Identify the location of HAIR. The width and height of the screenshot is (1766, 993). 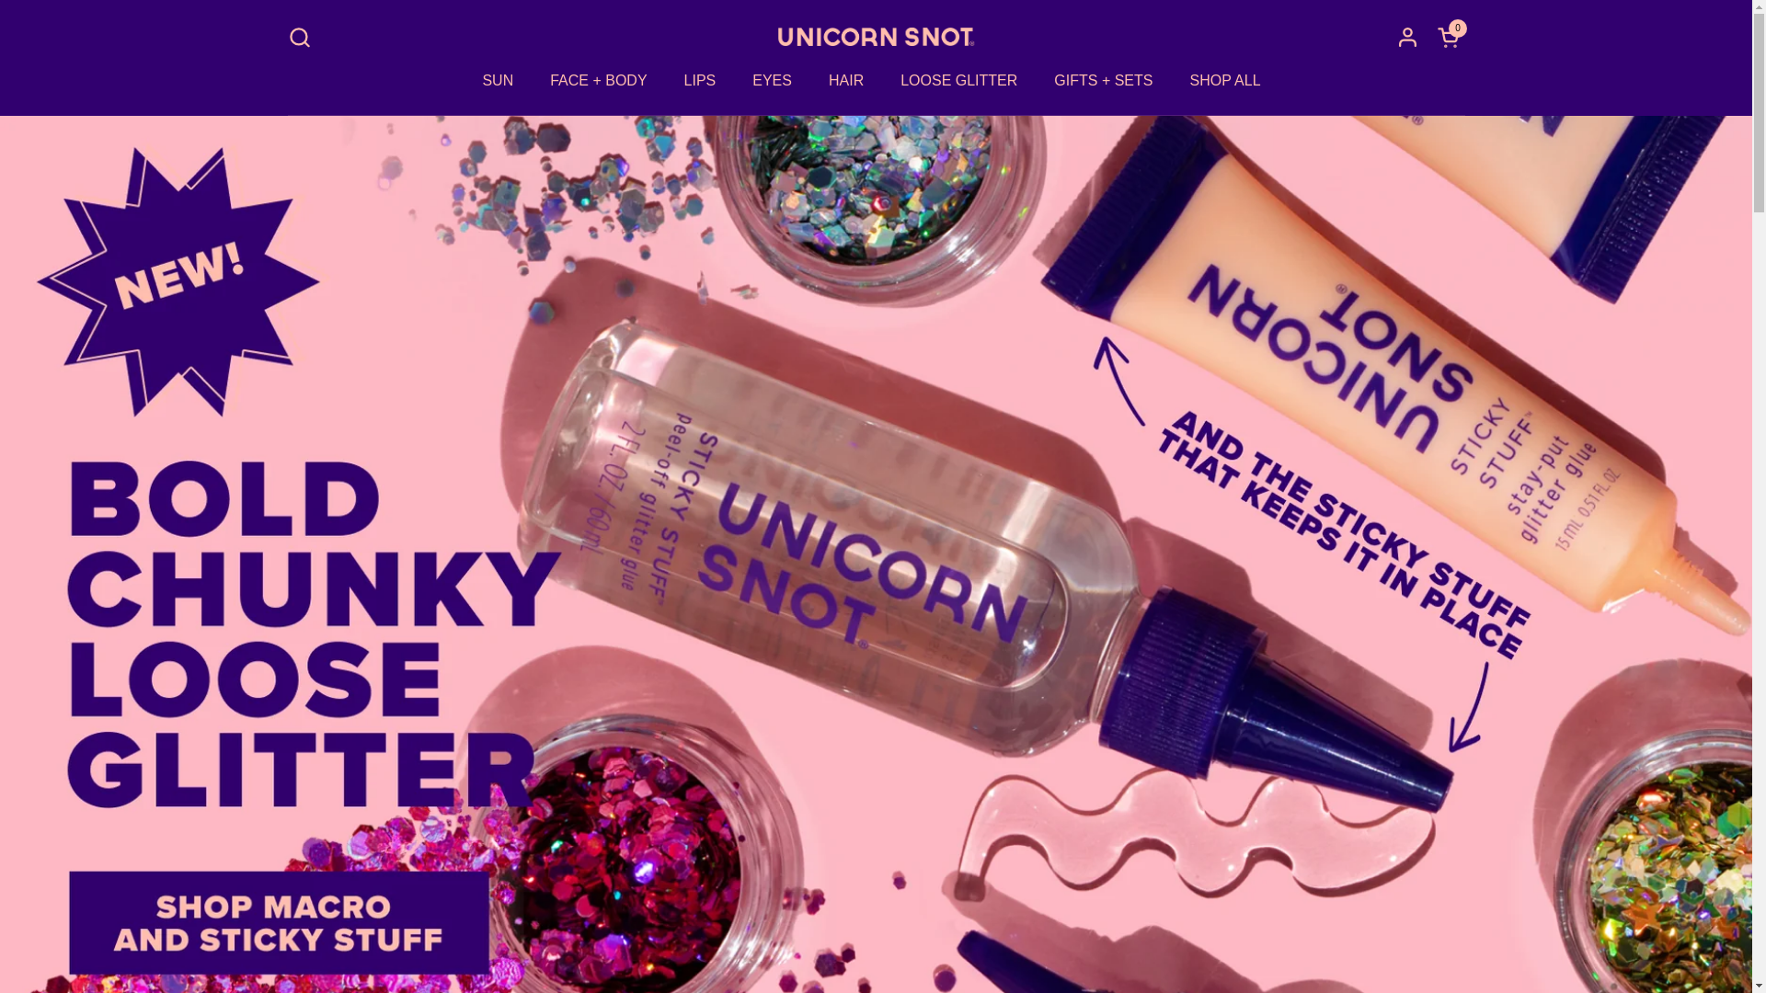
(298, 37).